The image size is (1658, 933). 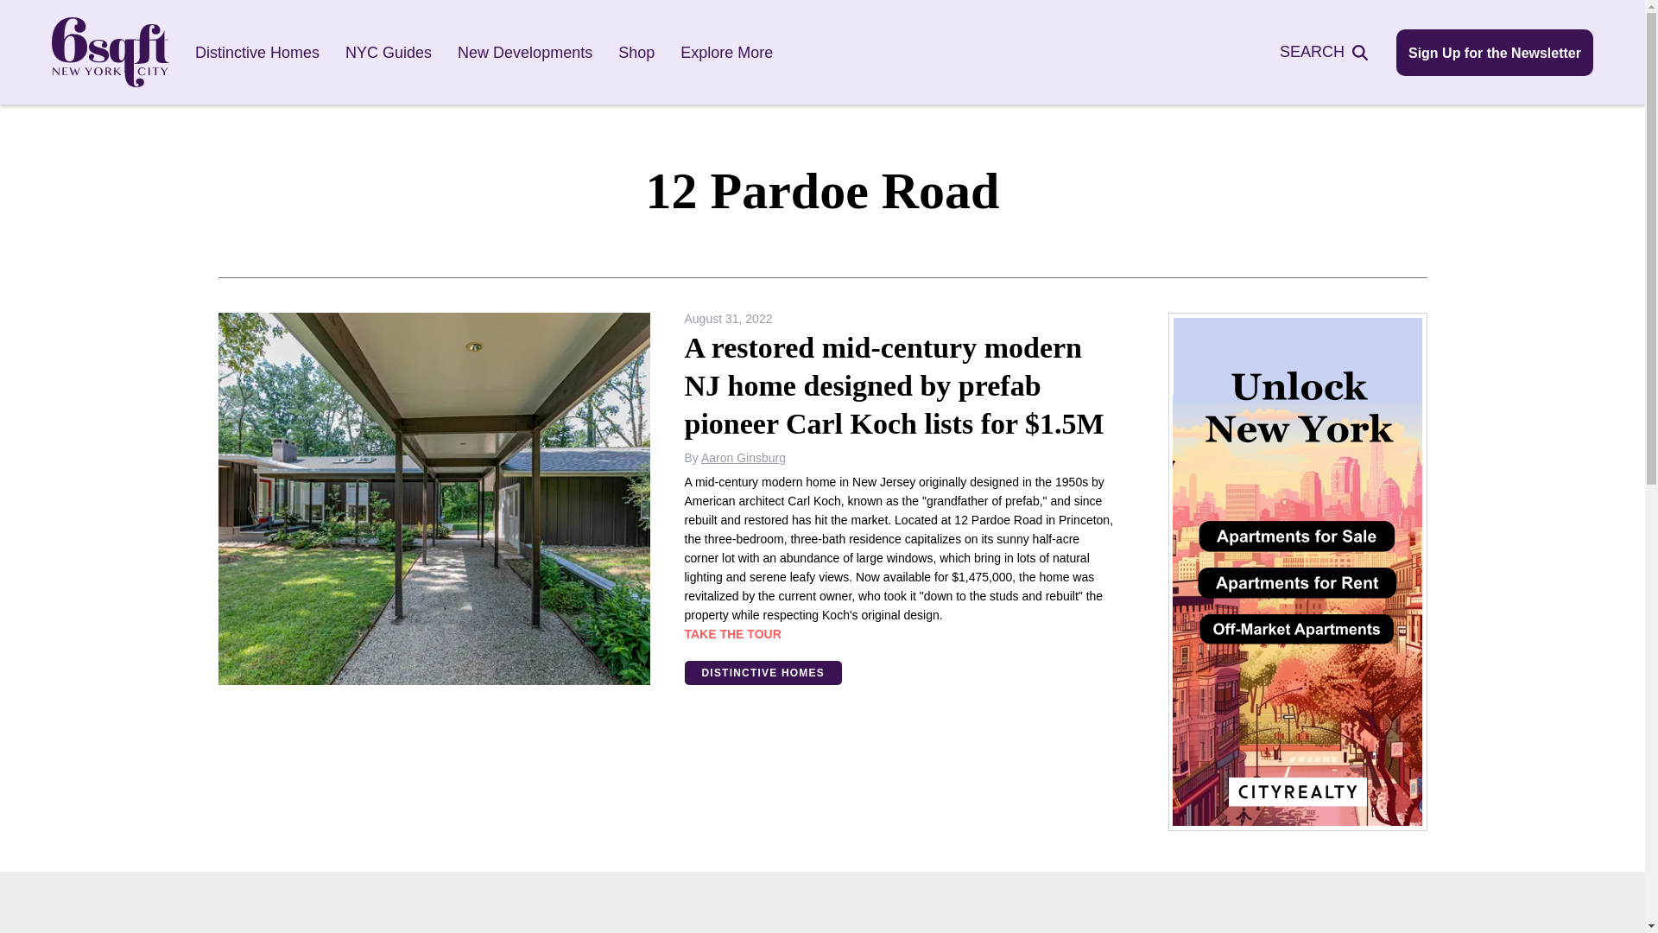 I want to click on DISTINCTIVE HOMES, so click(x=762, y=672).